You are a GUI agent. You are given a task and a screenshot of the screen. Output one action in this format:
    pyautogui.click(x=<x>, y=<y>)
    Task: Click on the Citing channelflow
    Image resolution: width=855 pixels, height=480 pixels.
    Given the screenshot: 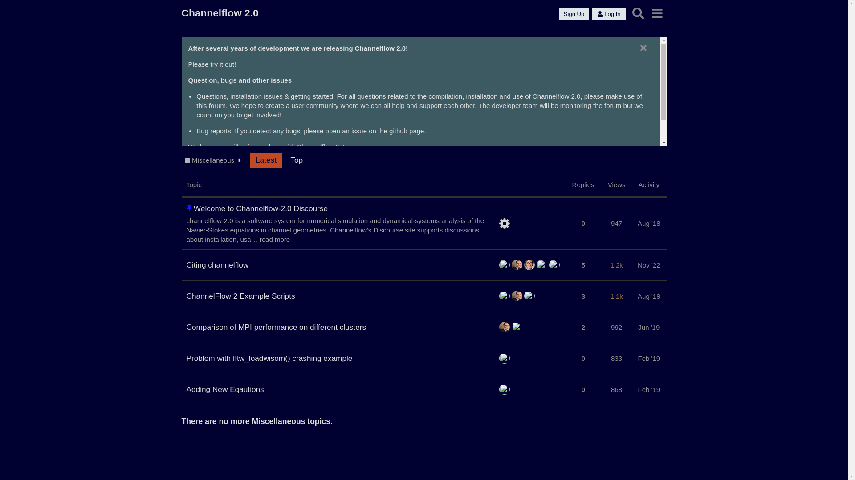 What is the action you would take?
    pyautogui.click(x=217, y=265)
    